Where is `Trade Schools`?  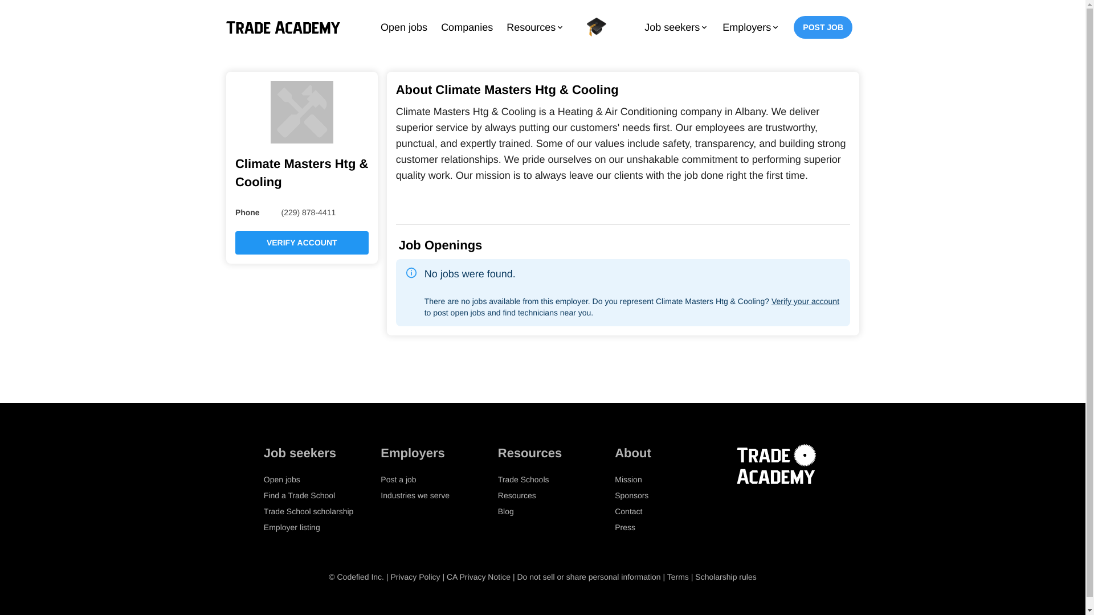 Trade Schools is located at coordinates (523, 479).